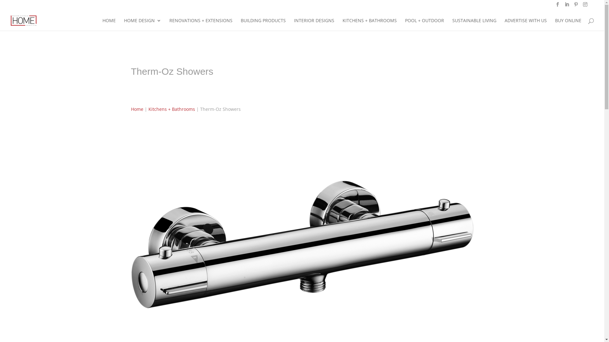 The width and height of the screenshot is (609, 342). I want to click on BUY ONLINE, so click(568, 25).